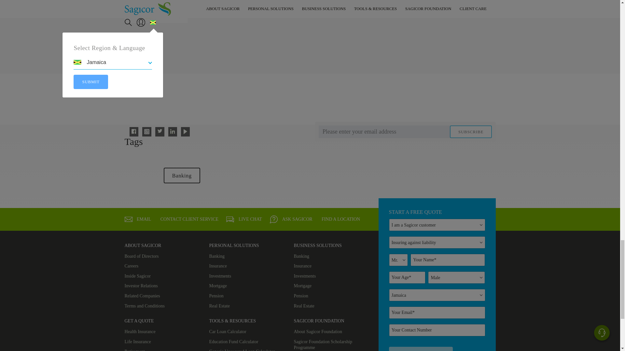 The width and height of the screenshot is (625, 351). Describe the element at coordinates (421, 349) in the screenshot. I see `Start a free Quote` at that location.